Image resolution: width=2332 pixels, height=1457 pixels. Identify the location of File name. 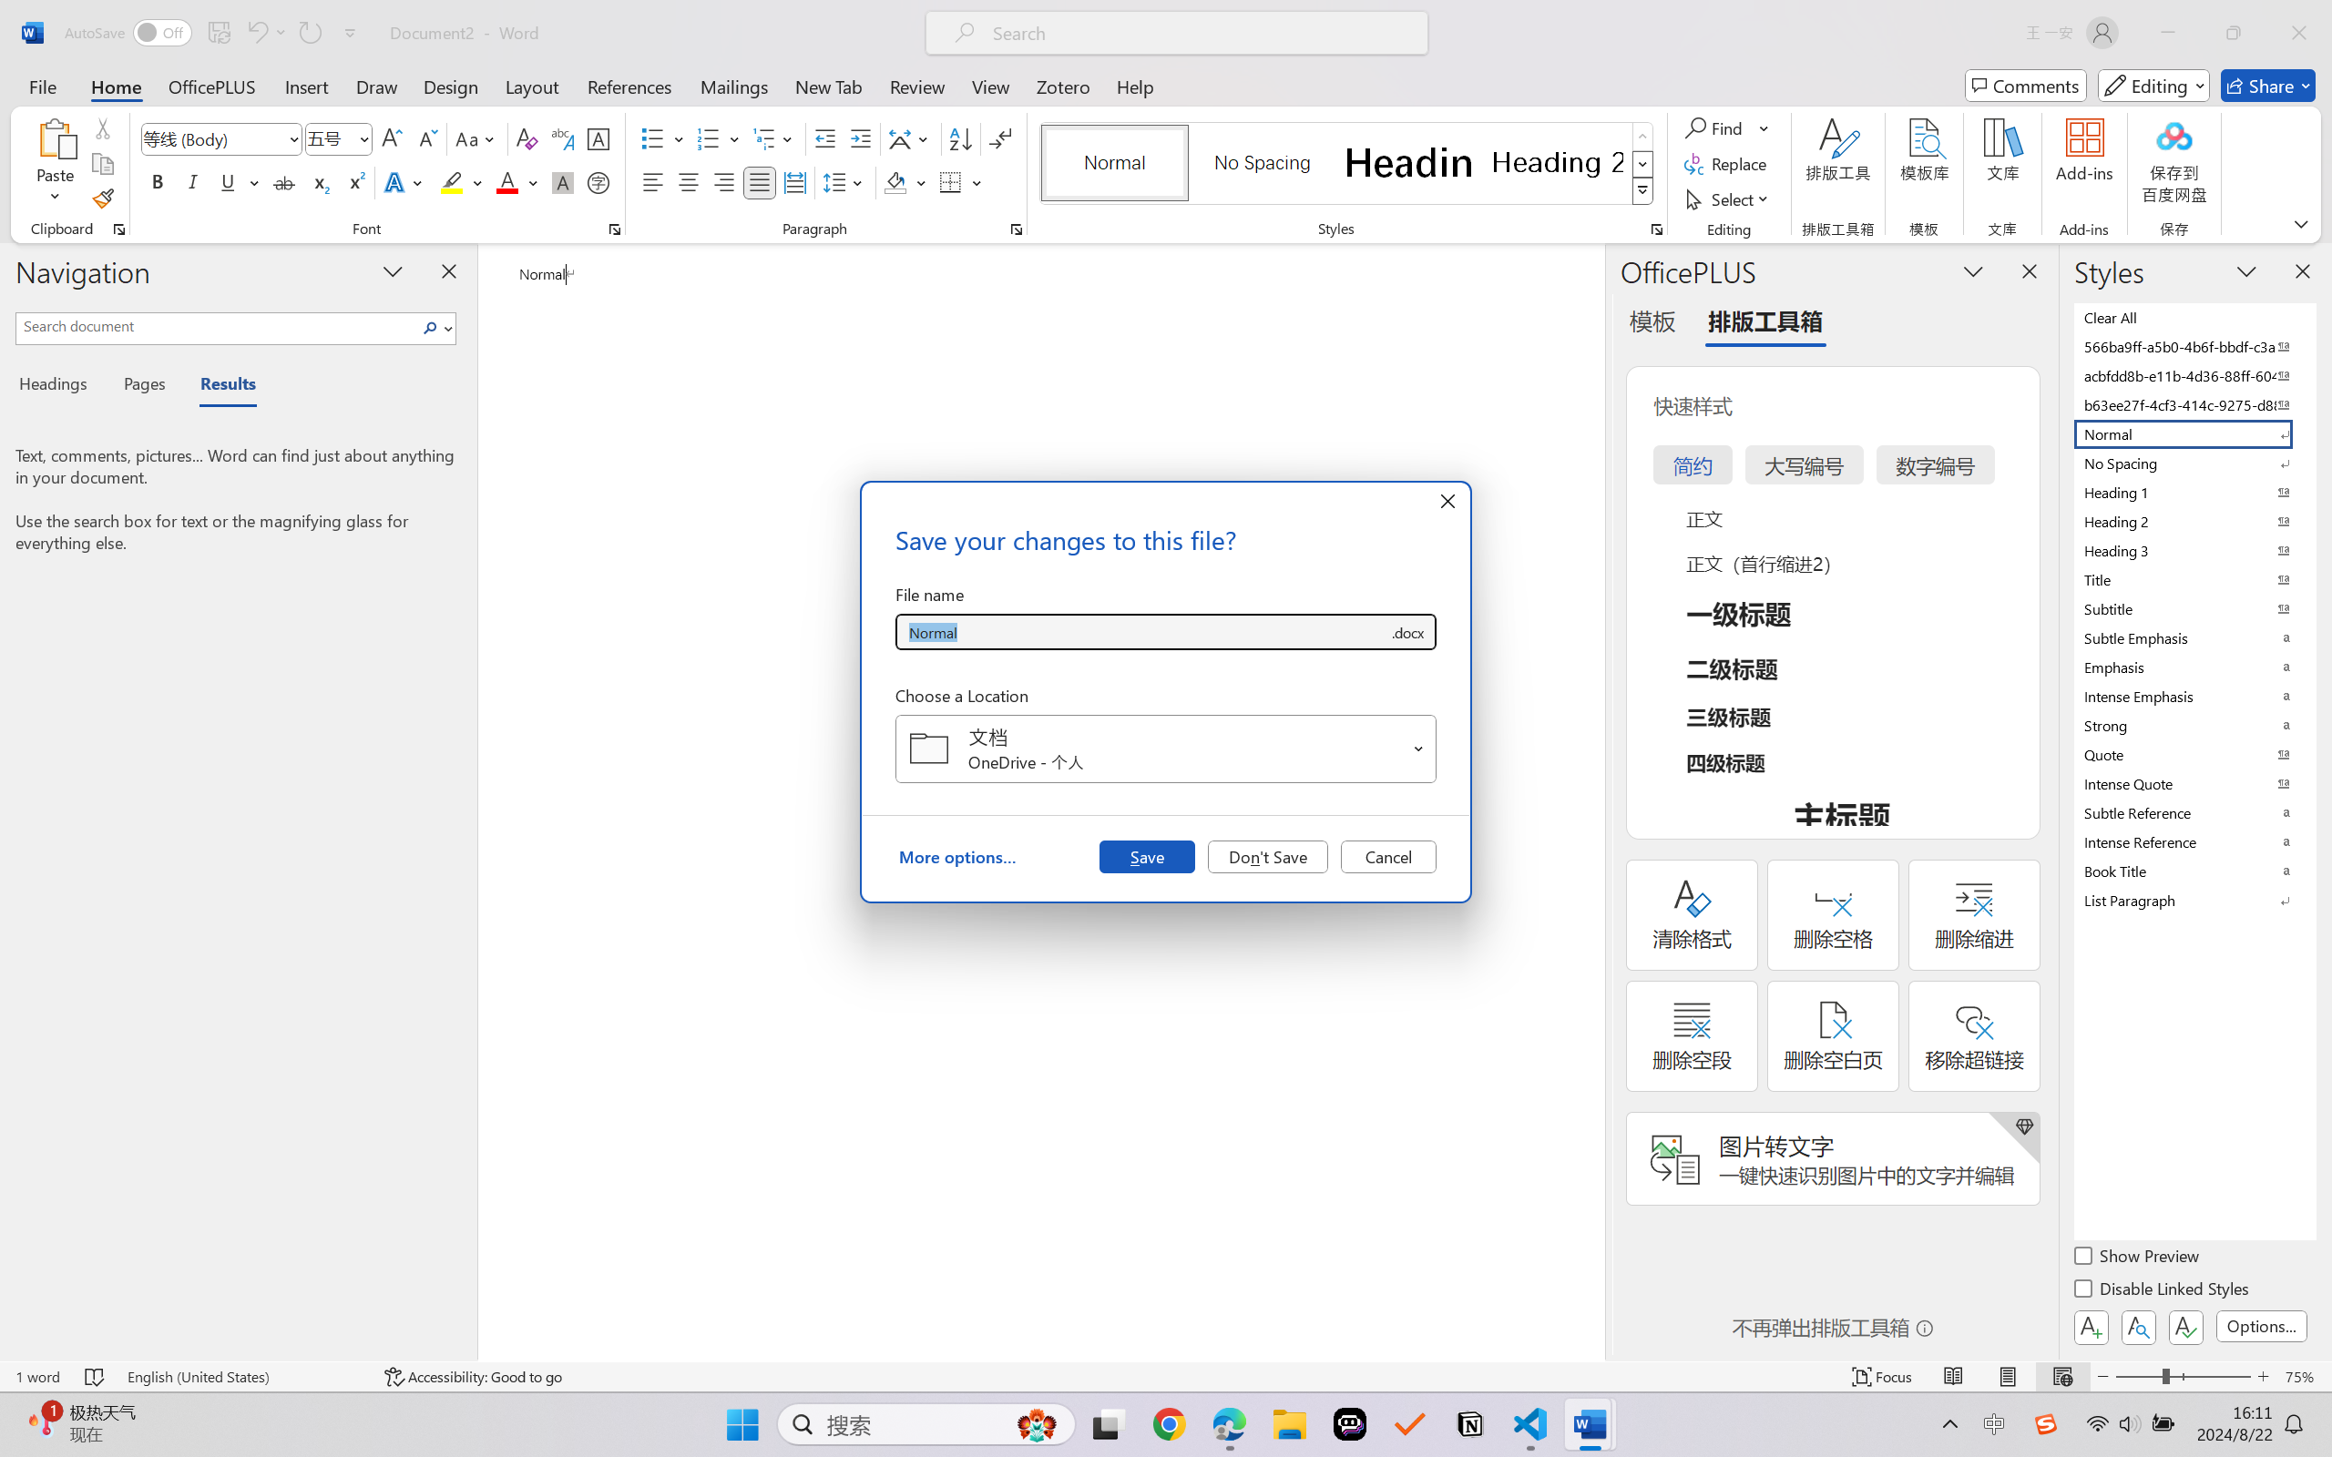
(1142, 632).